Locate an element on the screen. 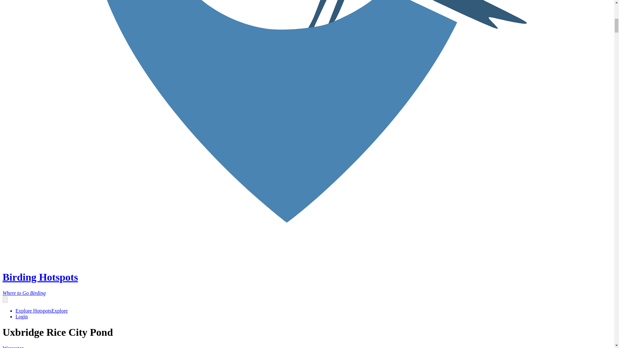  Worcester is located at coordinates (13, 347).